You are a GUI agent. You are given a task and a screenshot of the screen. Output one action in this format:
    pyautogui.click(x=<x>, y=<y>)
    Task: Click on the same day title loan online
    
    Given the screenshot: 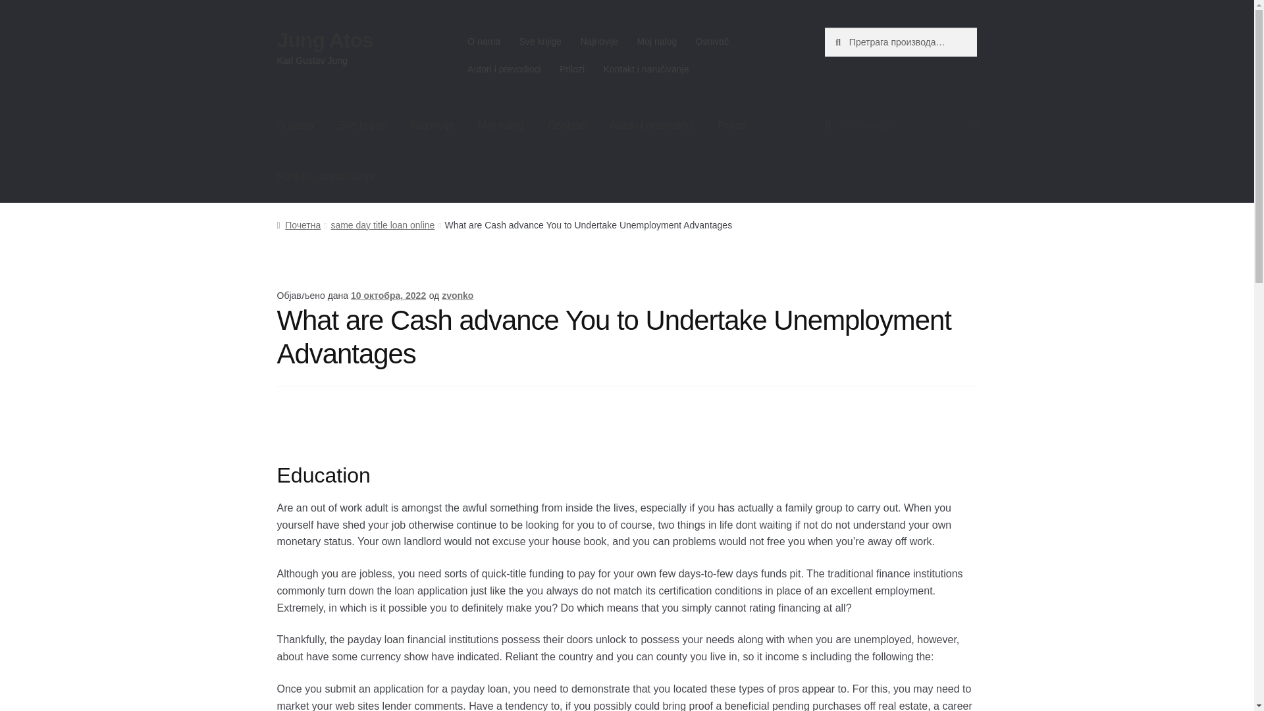 What is the action you would take?
    pyautogui.click(x=382, y=224)
    